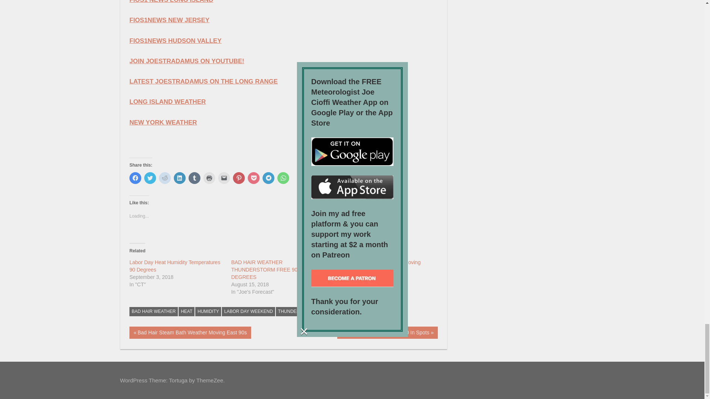 This screenshot has width=710, height=399. What do you see at coordinates (224, 178) in the screenshot?
I see `Click to email a link to a friend` at bounding box center [224, 178].